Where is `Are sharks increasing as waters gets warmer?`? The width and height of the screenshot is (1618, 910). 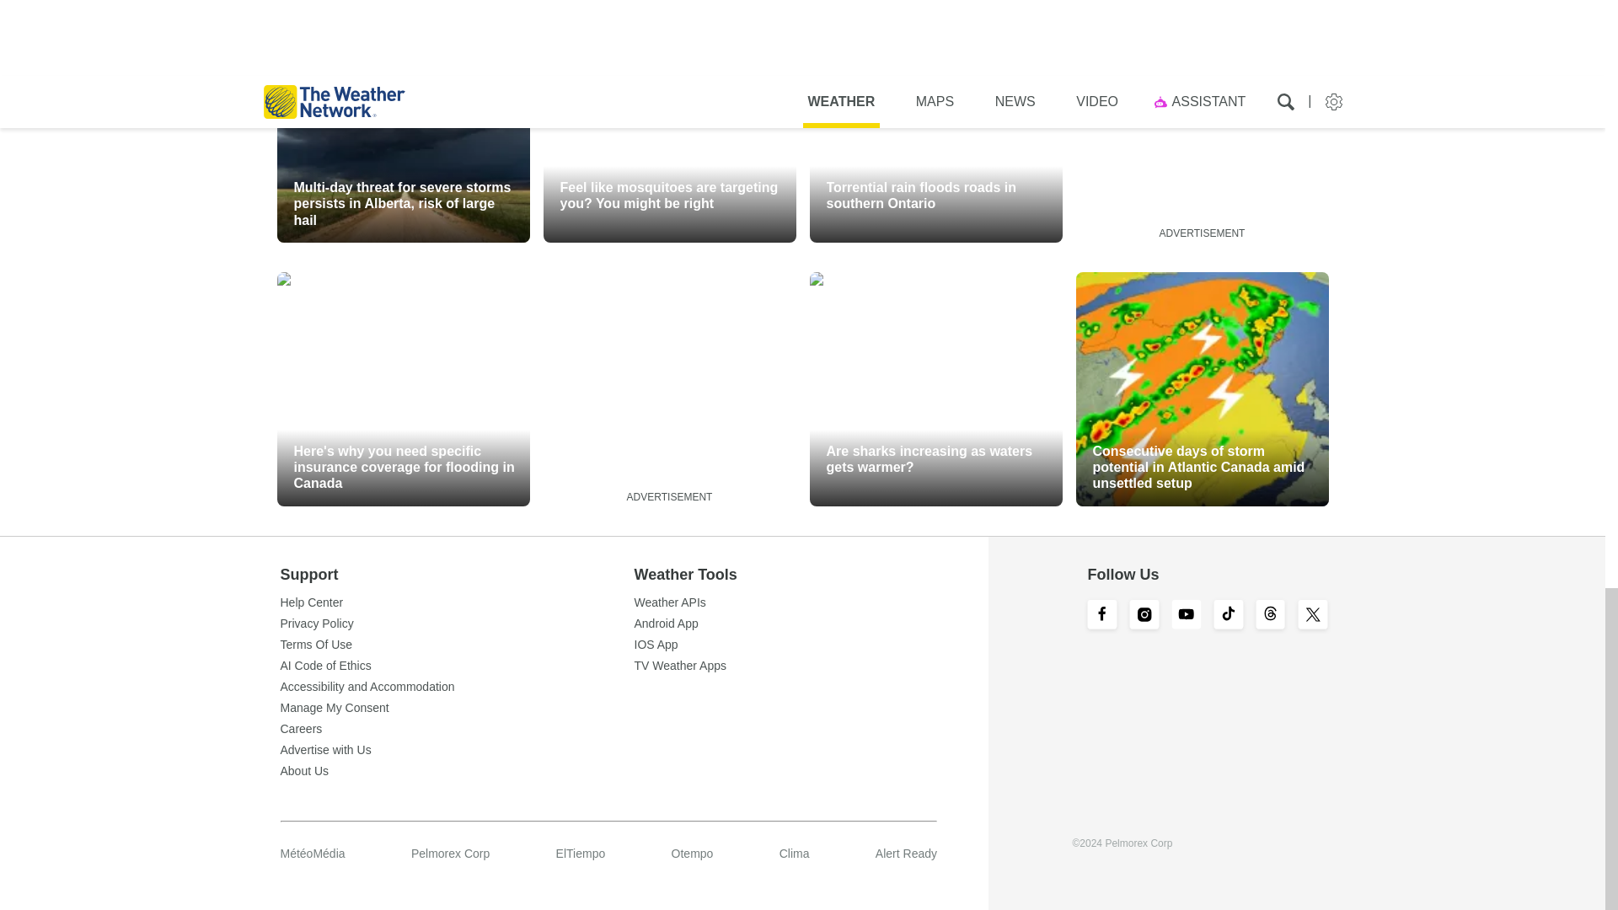
Are sharks increasing as waters gets warmer? is located at coordinates (935, 388).